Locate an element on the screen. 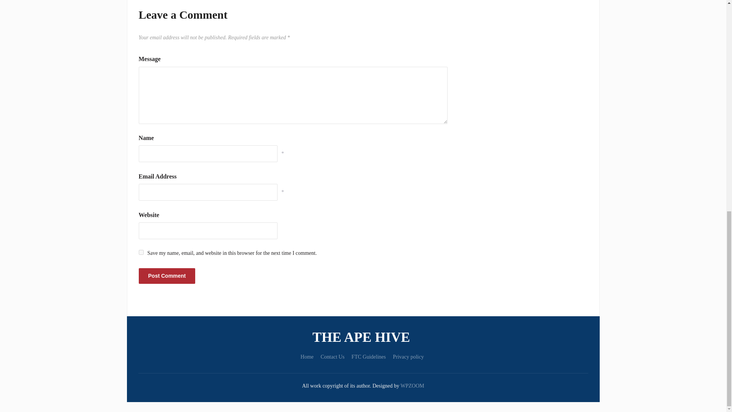 This screenshot has width=732, height=412. Home is located at coordinates (307, 356).